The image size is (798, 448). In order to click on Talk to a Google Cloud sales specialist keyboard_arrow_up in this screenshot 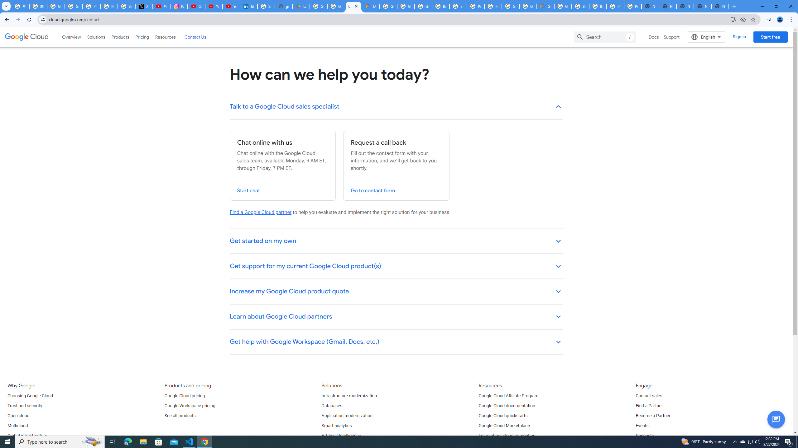, I will do `click(397, 107)`.